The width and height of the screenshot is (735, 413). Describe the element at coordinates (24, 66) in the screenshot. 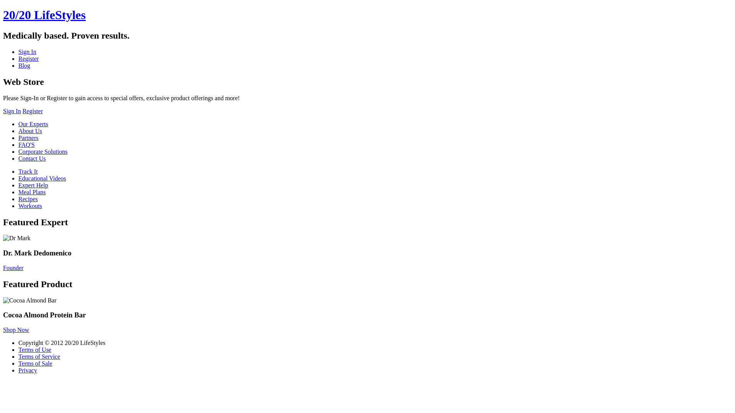

I see `Blog` at that location.